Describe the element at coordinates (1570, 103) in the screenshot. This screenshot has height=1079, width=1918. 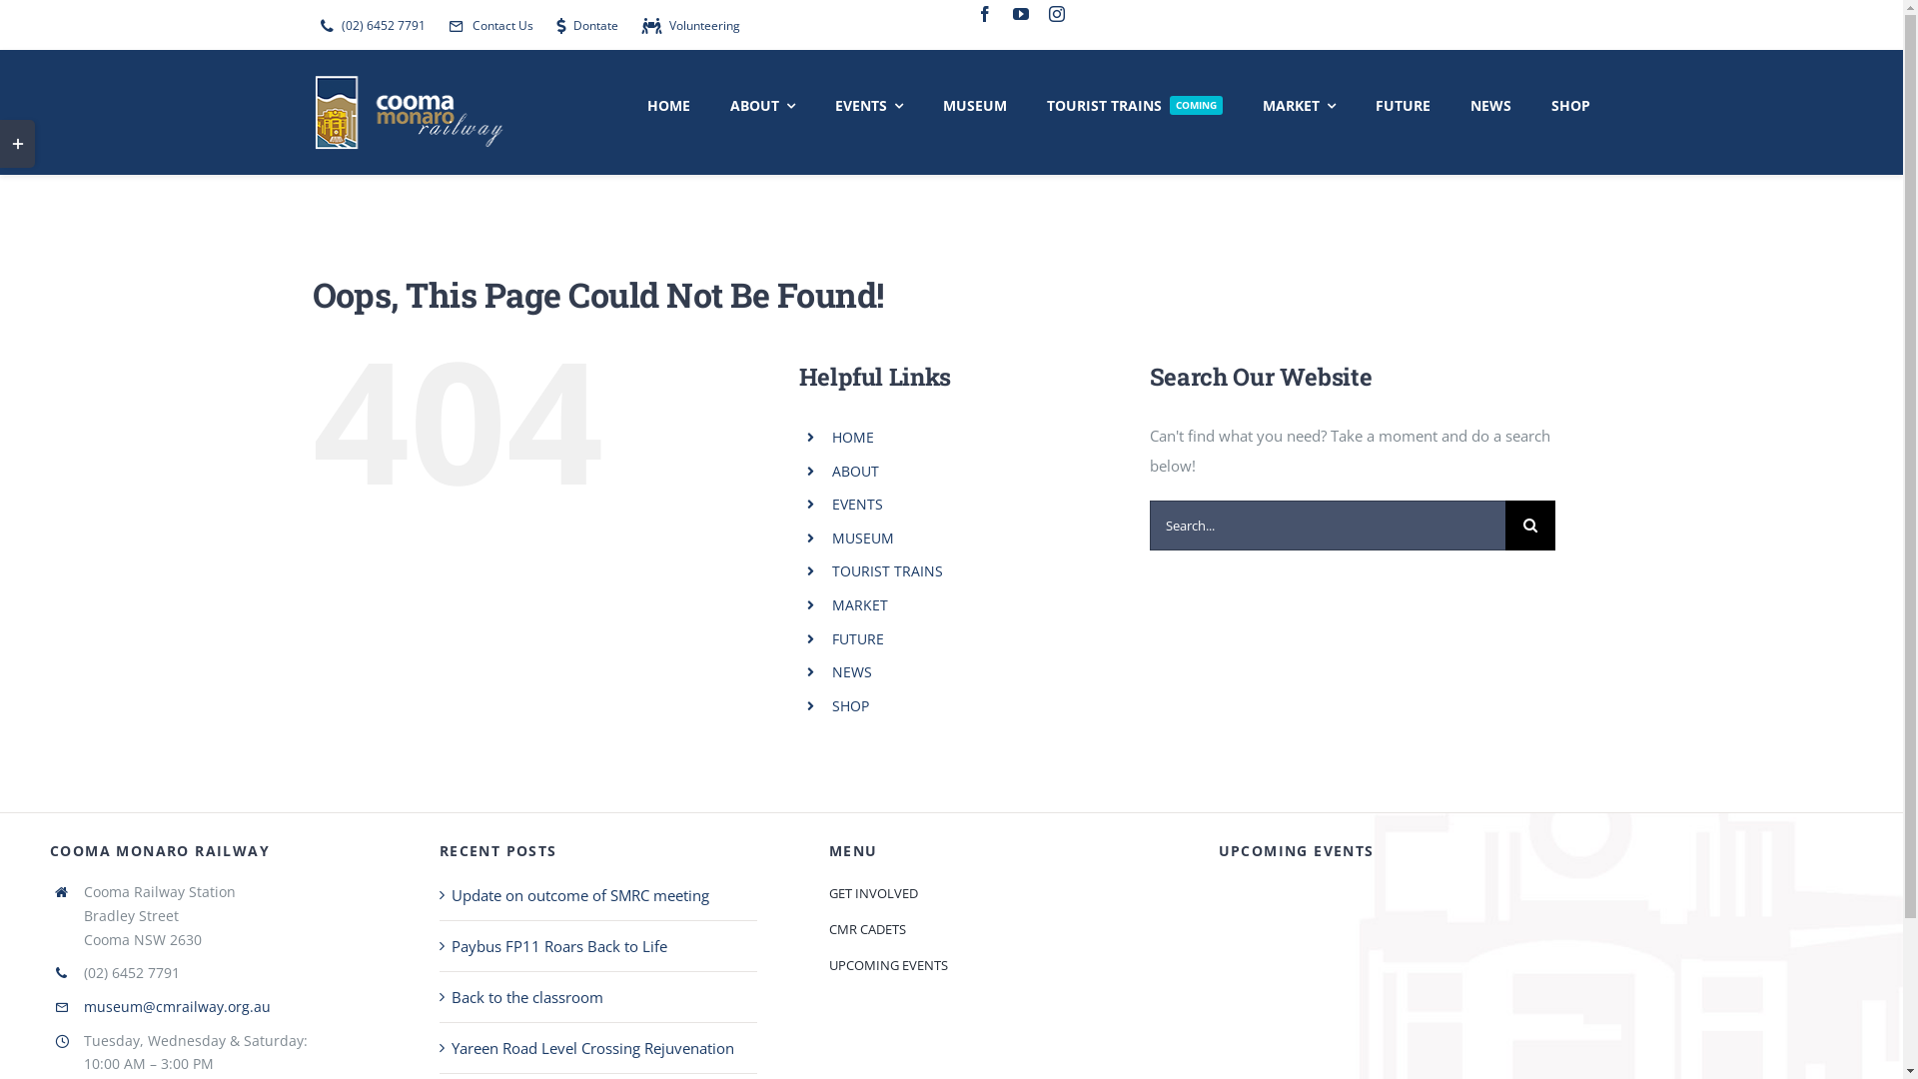
I see `SHOP` at that location.